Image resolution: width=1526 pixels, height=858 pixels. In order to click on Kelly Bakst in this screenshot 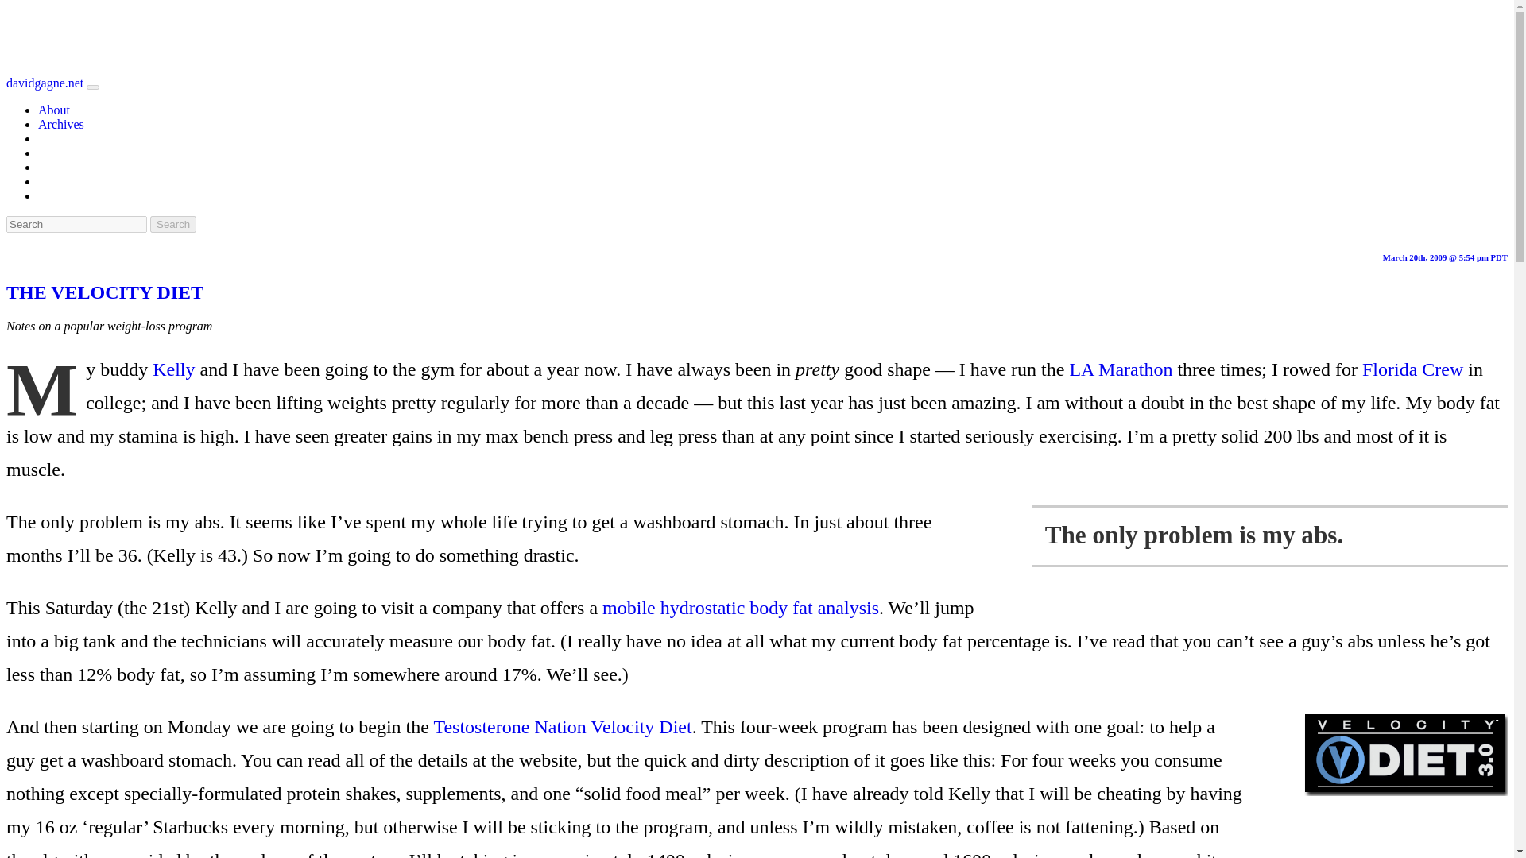, I will do `click(173, 369)`.